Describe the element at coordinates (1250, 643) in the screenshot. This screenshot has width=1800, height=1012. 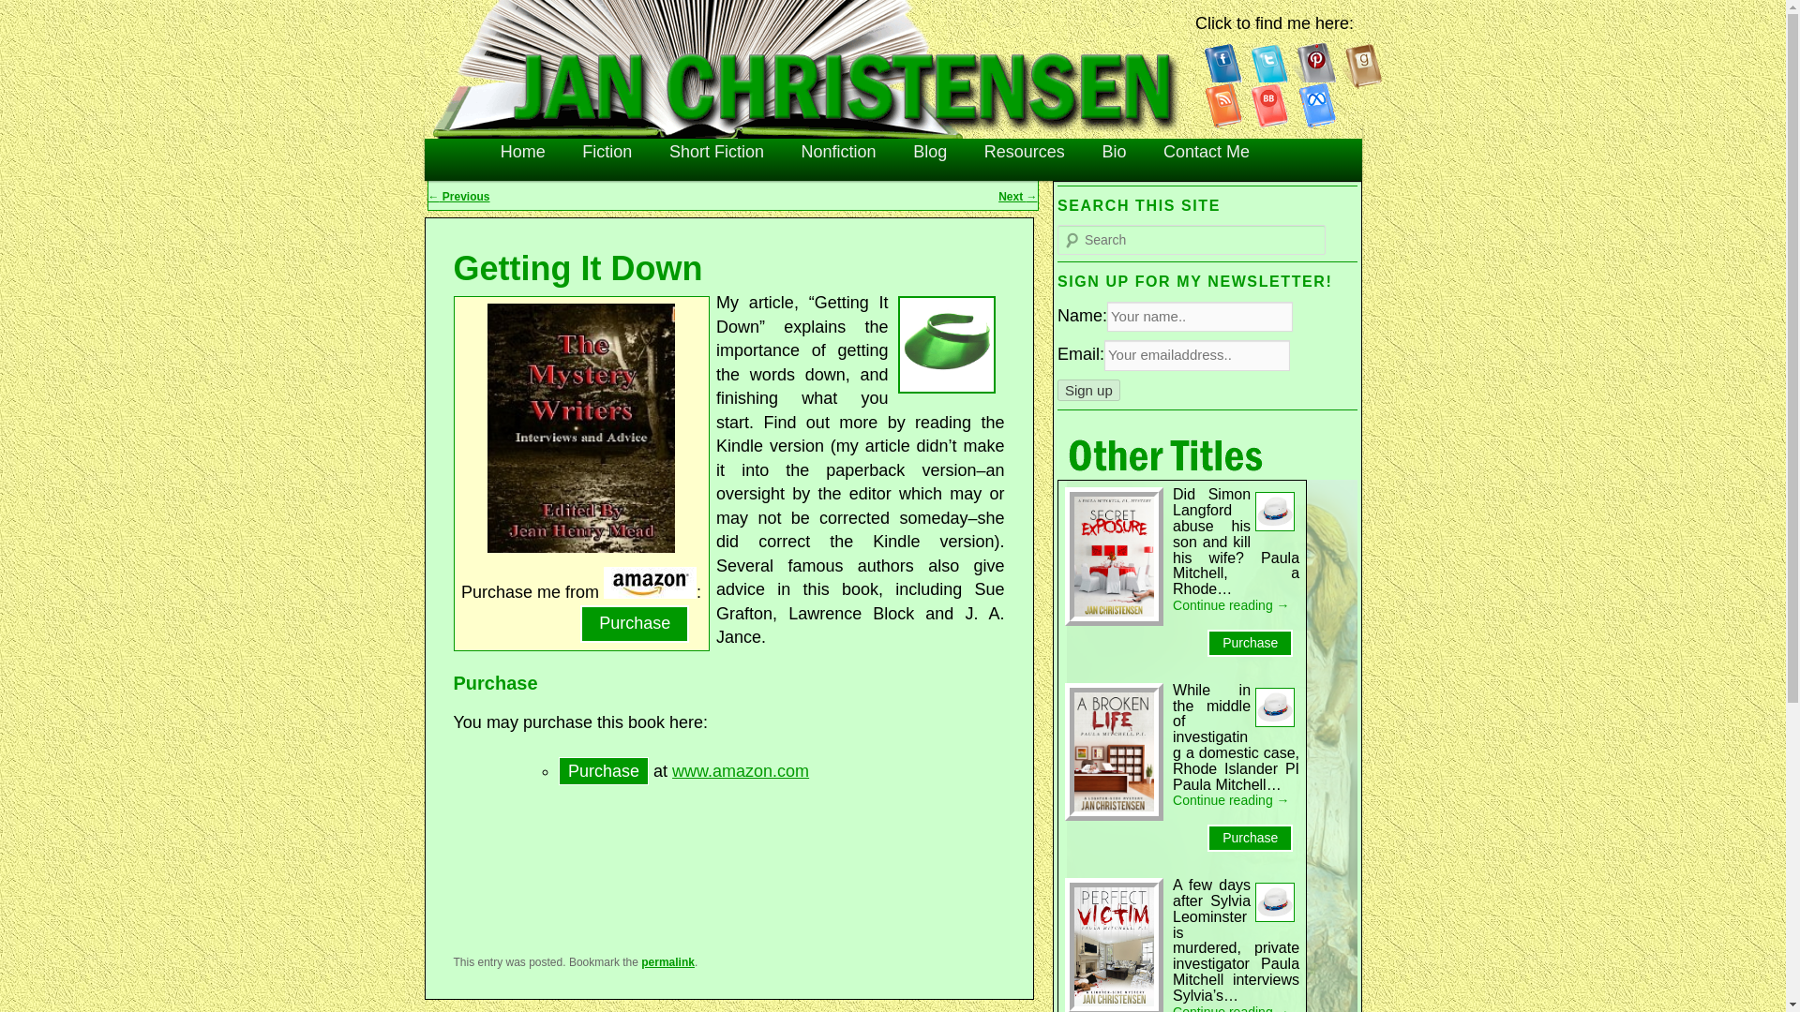
I see `Purchase` at that location.